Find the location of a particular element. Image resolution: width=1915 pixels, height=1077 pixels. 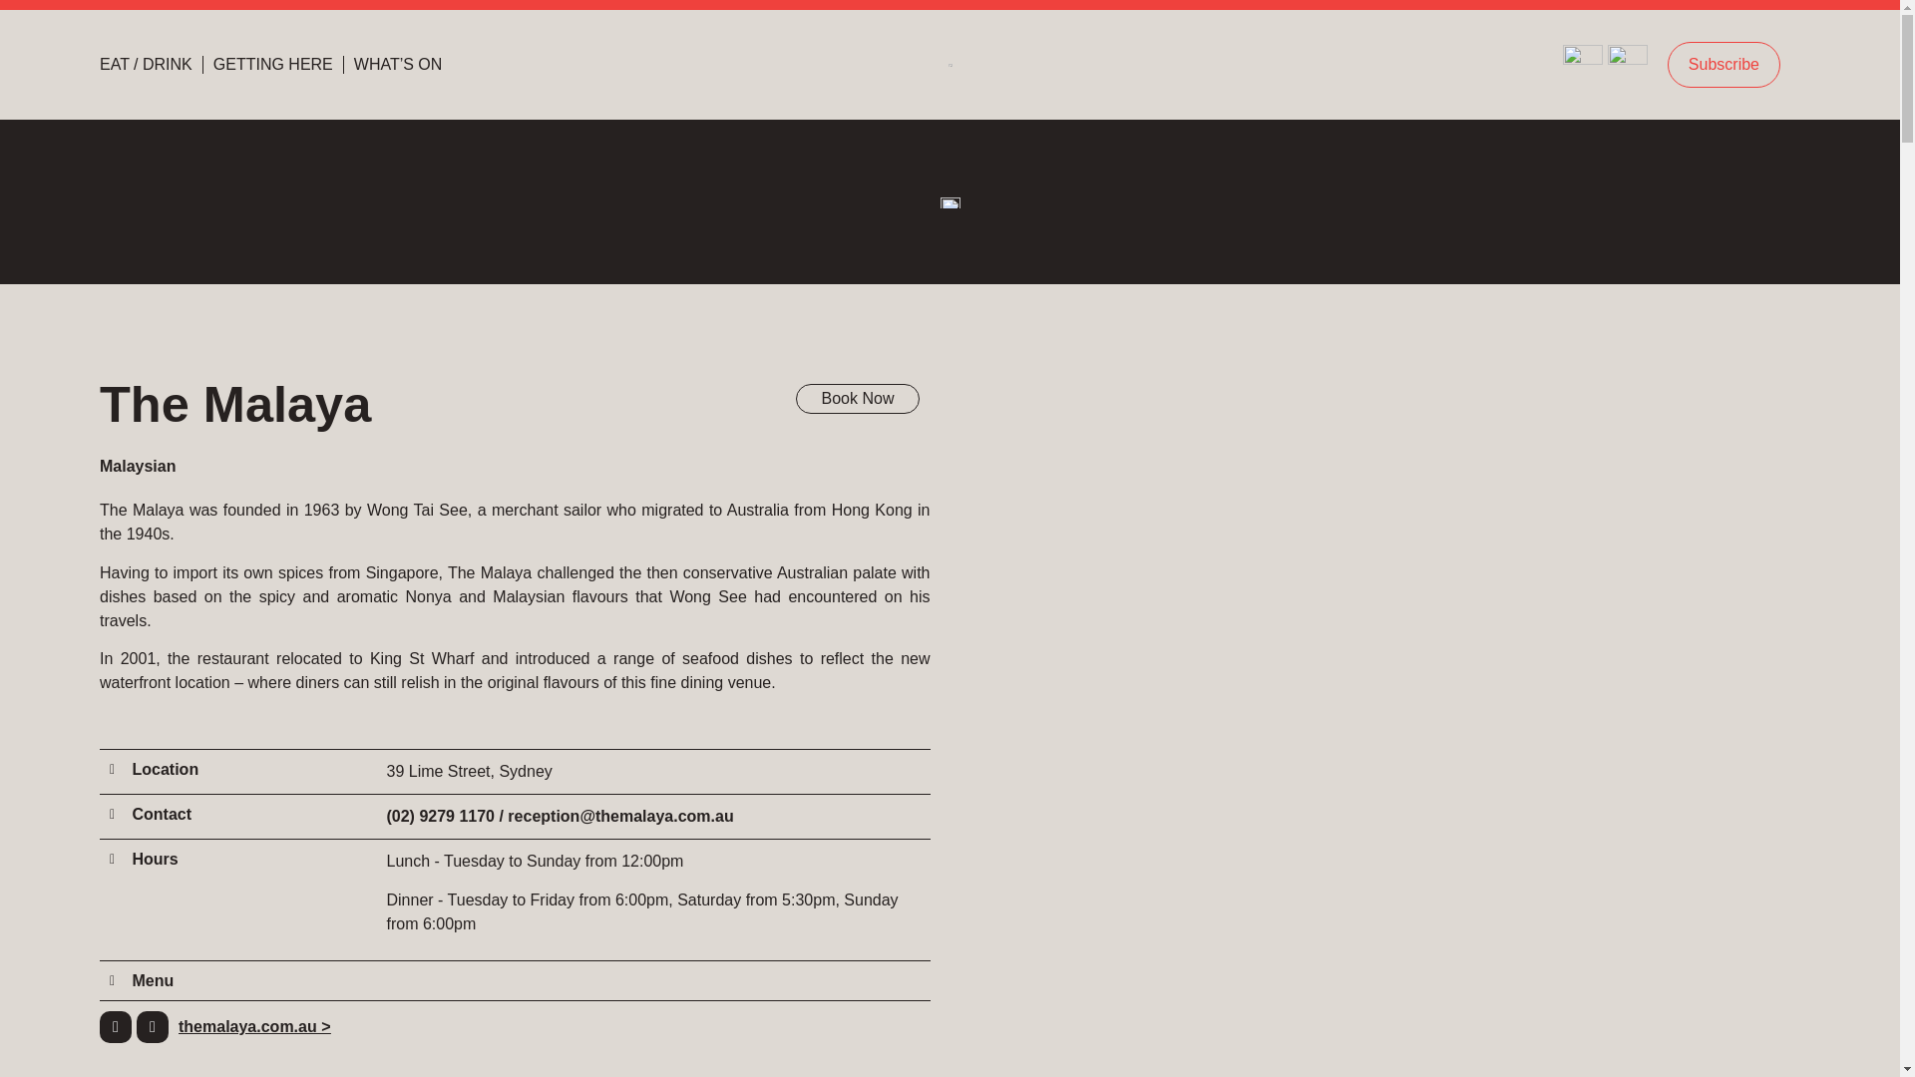

themalaya.com.au > is located at coordinates (249, 1027).